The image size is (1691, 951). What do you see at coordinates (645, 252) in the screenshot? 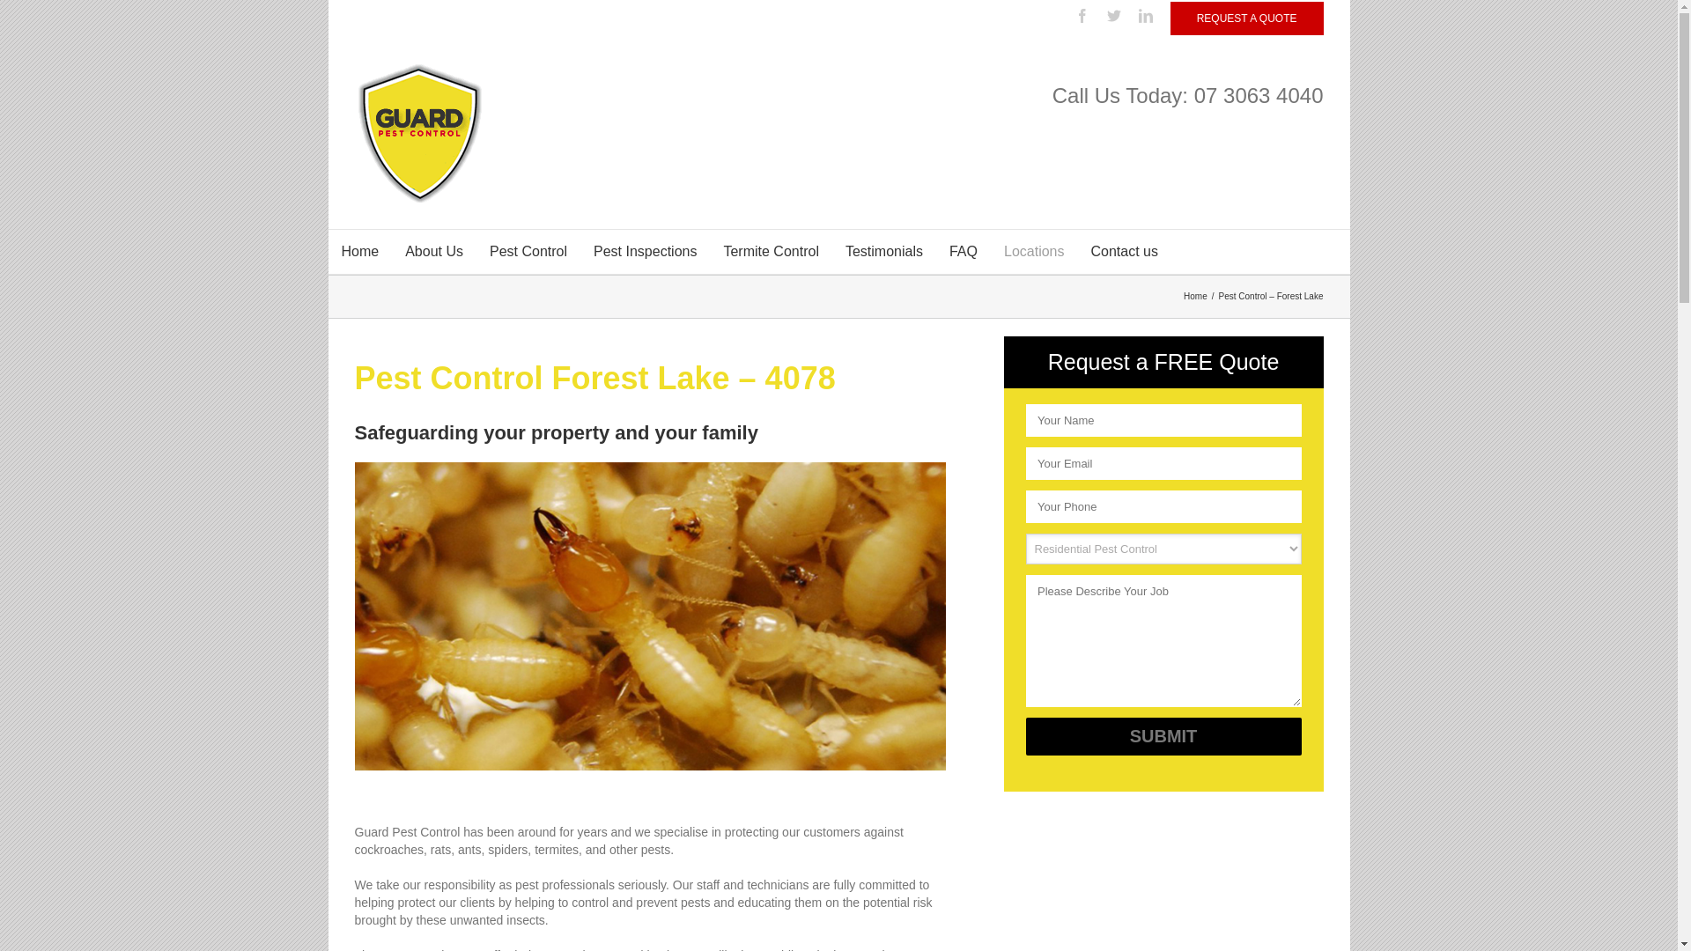
I see `Pest Inspections` at bounding box center [645, 252].